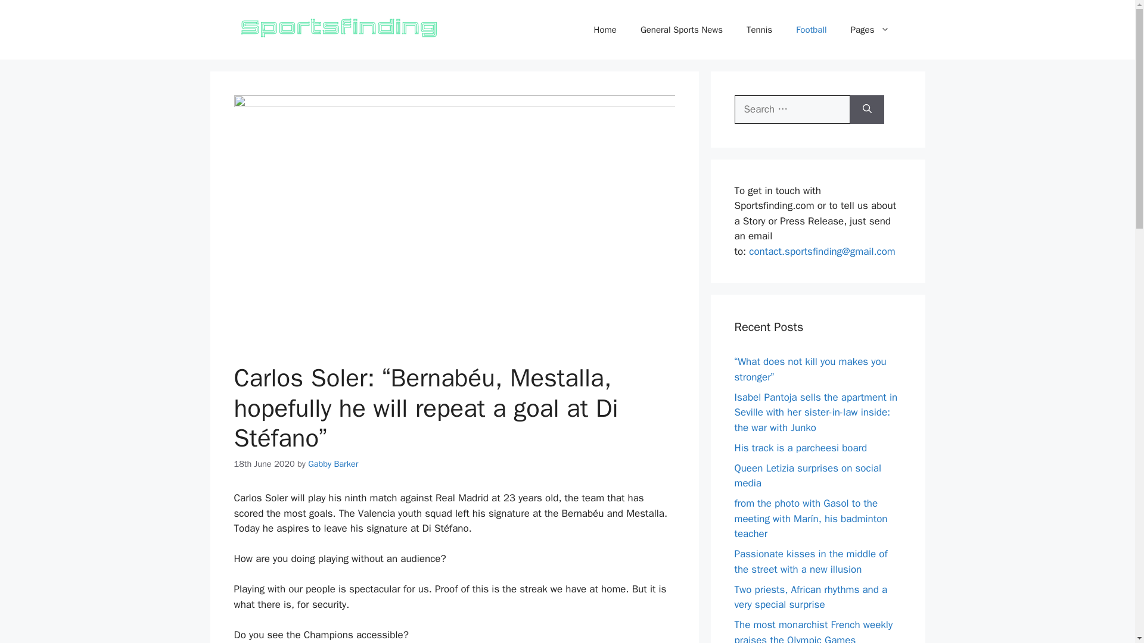  Describe the element at coordinates (759, 30) in the screenshot. I see `Tennis` at that location.